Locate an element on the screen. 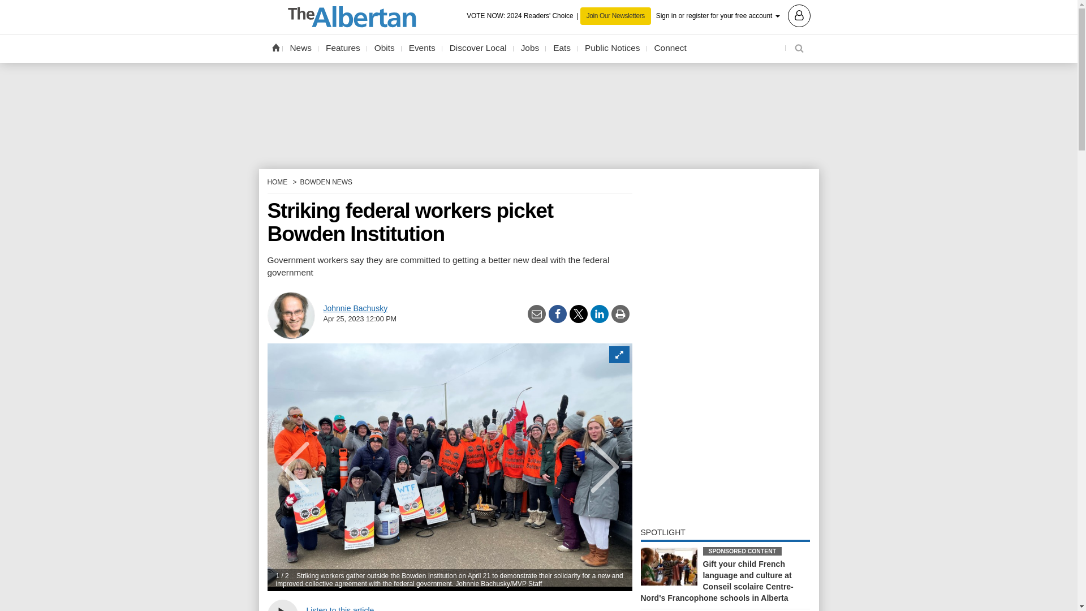 The image size is (1086, 611). Expand is located at coordinates (618, 354).